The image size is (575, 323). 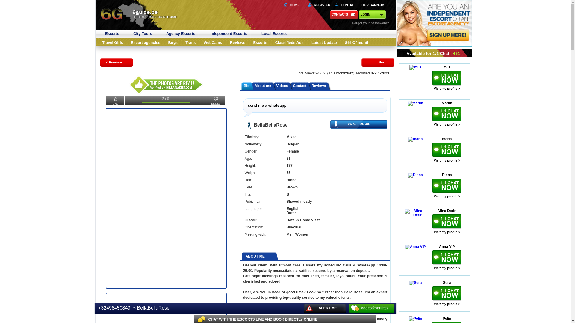 What do you see at coordinates (324, 43) in the screenshot?
I see `Latest Update` at bounding box center [324, 43].